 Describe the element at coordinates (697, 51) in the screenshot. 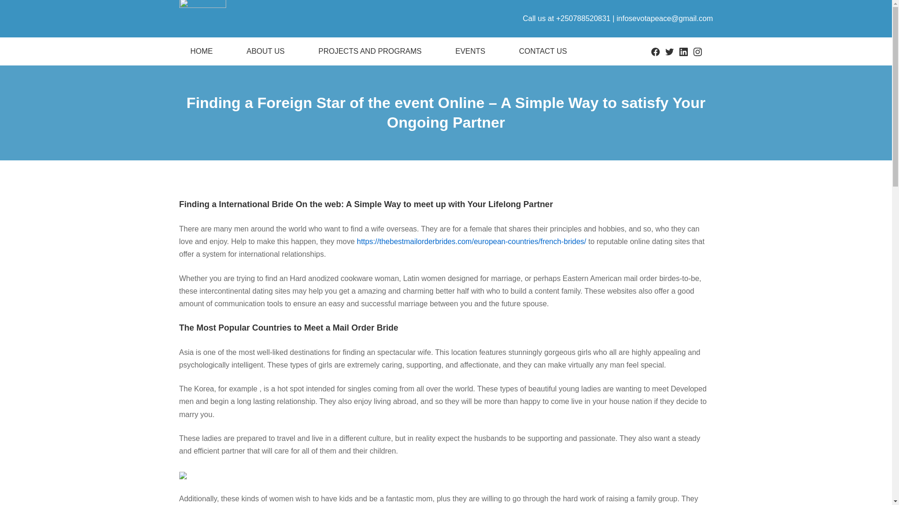

I see `Instagram icon` at that location.